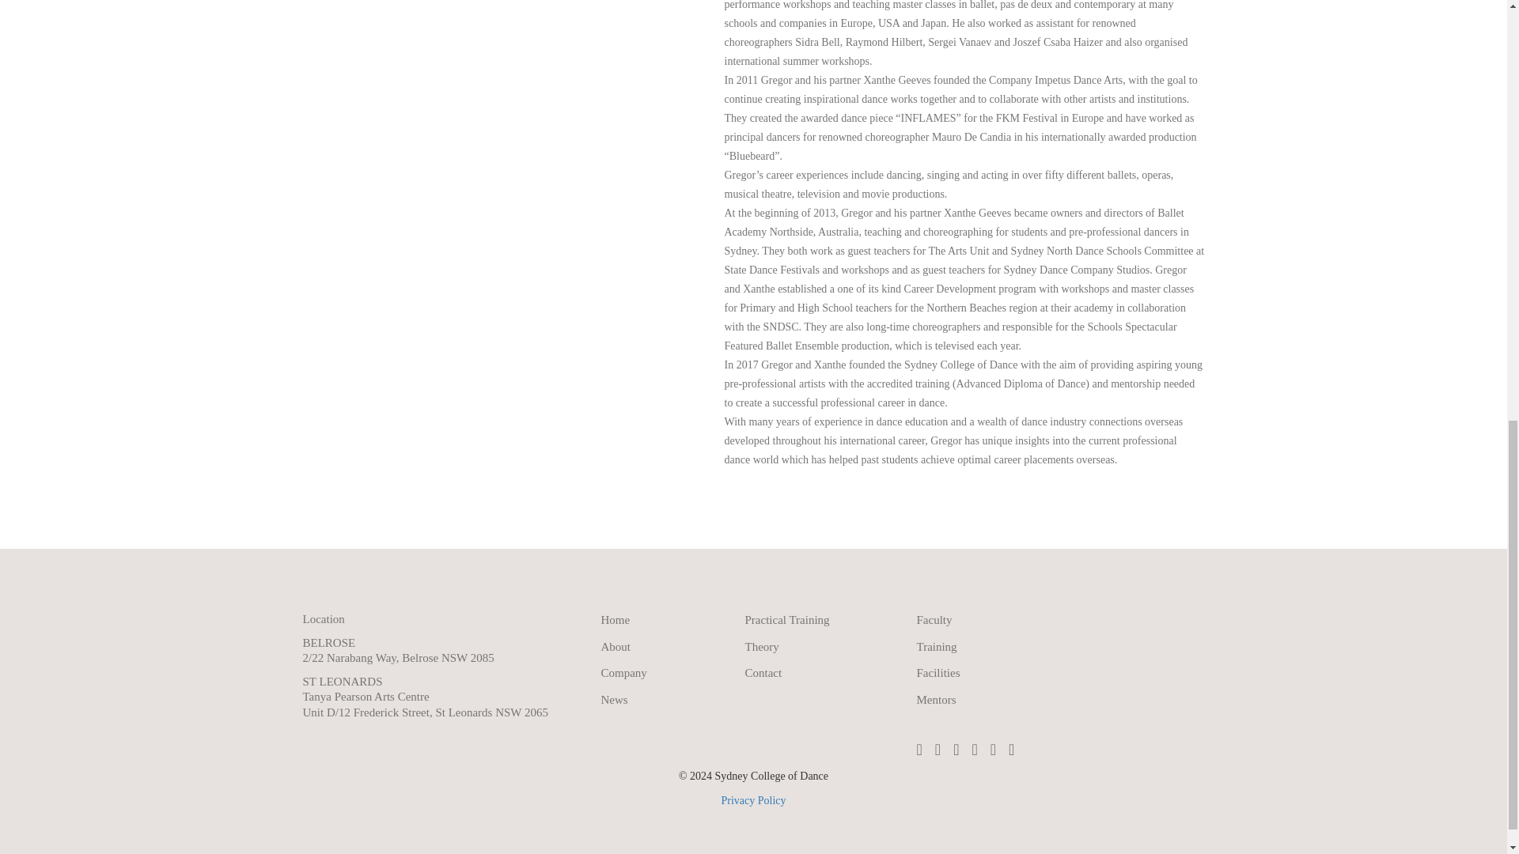 Image resolution: width=1519 pixels, height=854 pixels. I want to click on Facilities, so click(938, 672).